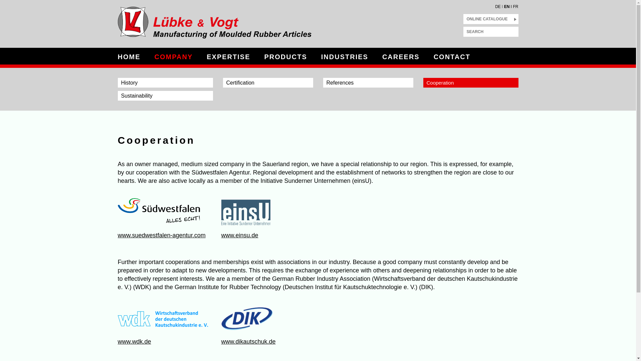 The height and width of the screenshot is (361, 641). What do you see at coordinates (345, 57) in the screenshot?
I see `INDUSTRIES` at bounding box center [345, 57].